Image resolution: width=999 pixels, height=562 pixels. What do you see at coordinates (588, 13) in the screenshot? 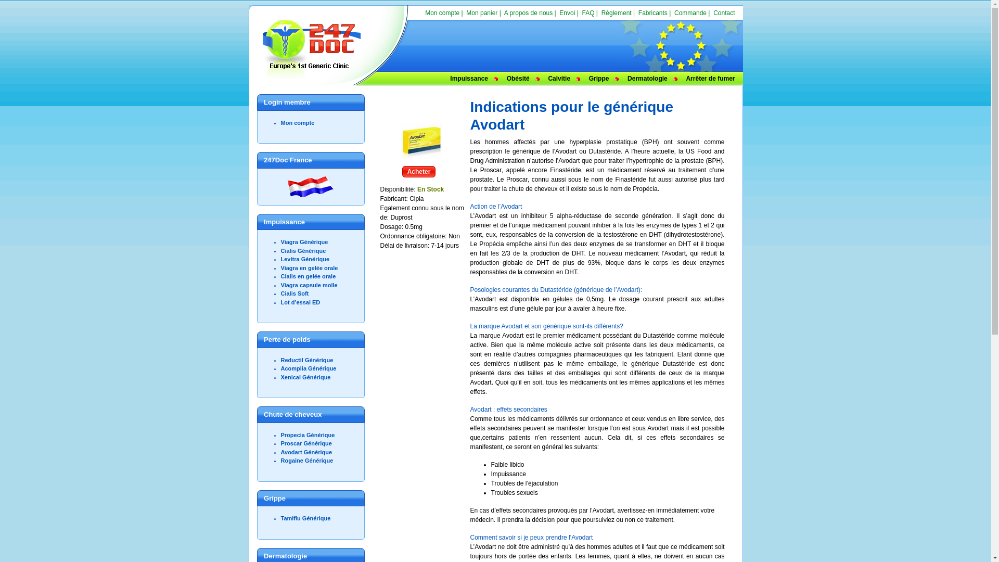
I see `FAQ` at bounding box center [588, 13].